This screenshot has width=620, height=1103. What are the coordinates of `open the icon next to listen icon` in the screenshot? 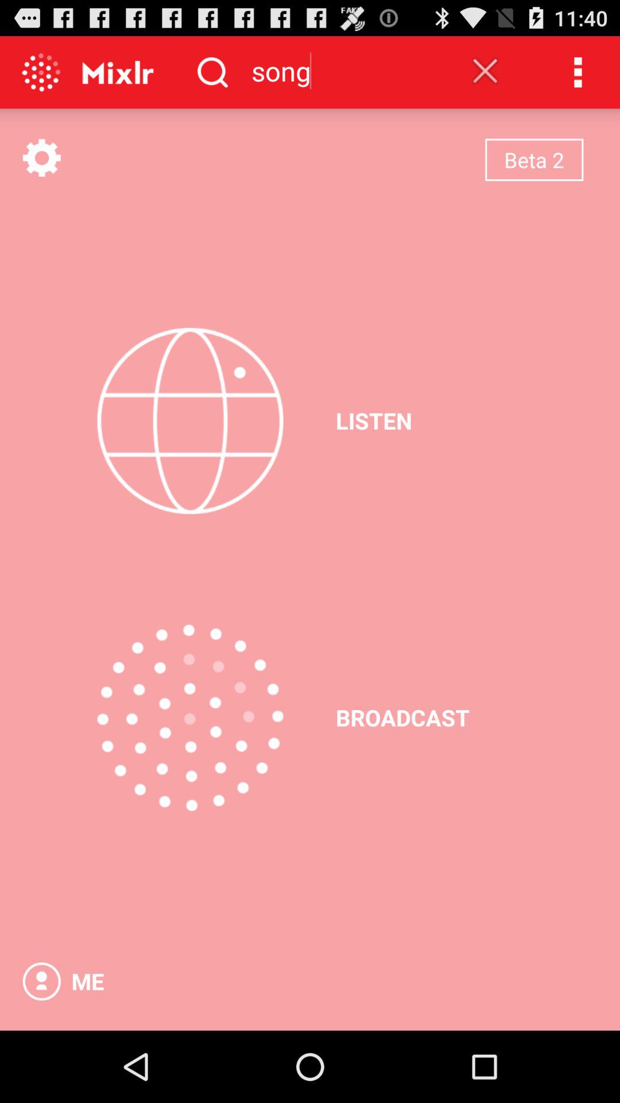 It's located at (190, 421).